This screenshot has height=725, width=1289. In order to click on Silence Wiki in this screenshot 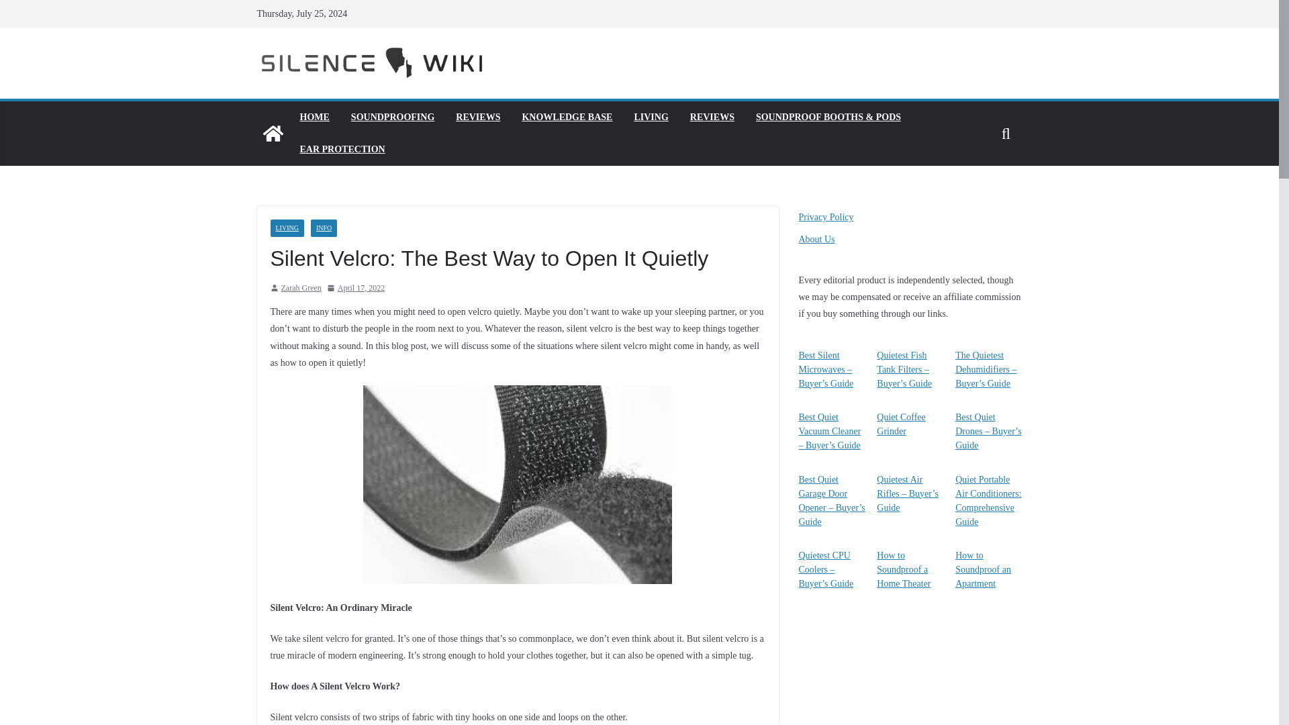, I will do `click(273, 133)`.